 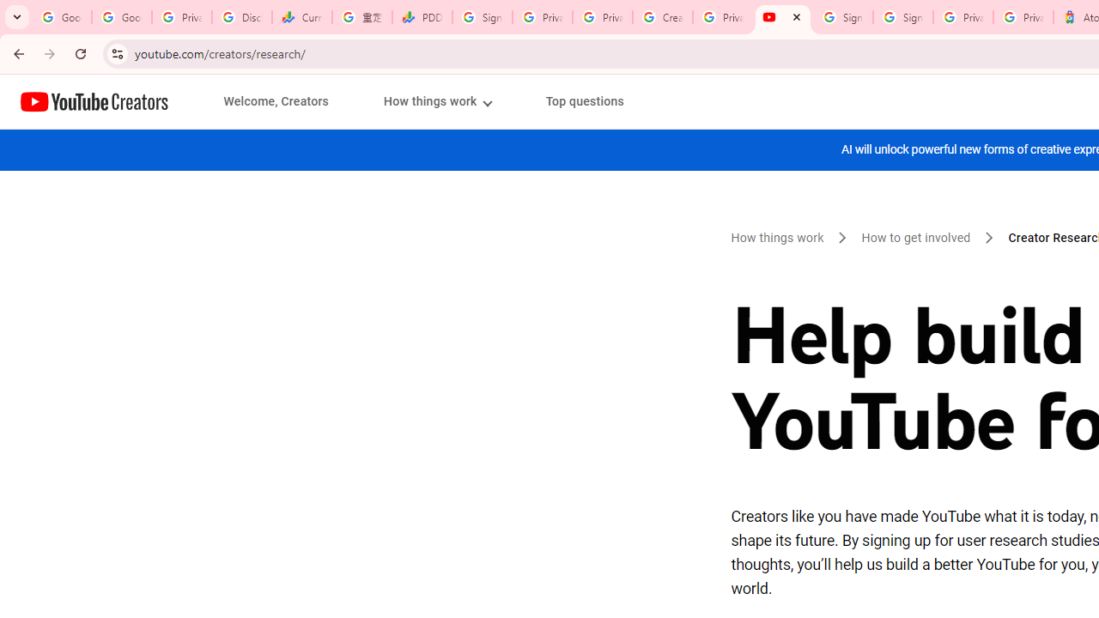 What do you see at coordinates (94, 101) in the screenshot?
I see `YouTube Creators` at bounding box center [94, 101].